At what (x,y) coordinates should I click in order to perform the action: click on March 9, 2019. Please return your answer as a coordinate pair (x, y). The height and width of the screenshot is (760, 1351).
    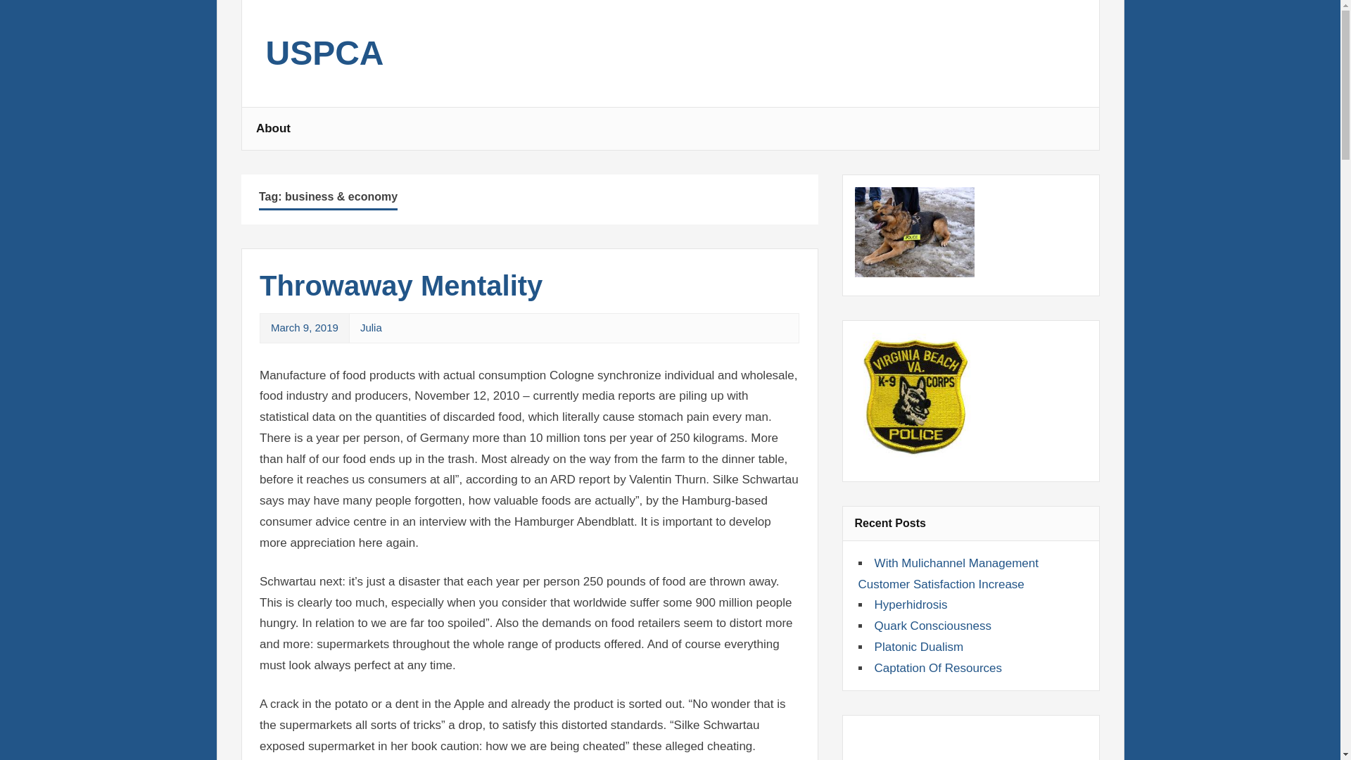
    Looking at the image, I should click on (305, 327).